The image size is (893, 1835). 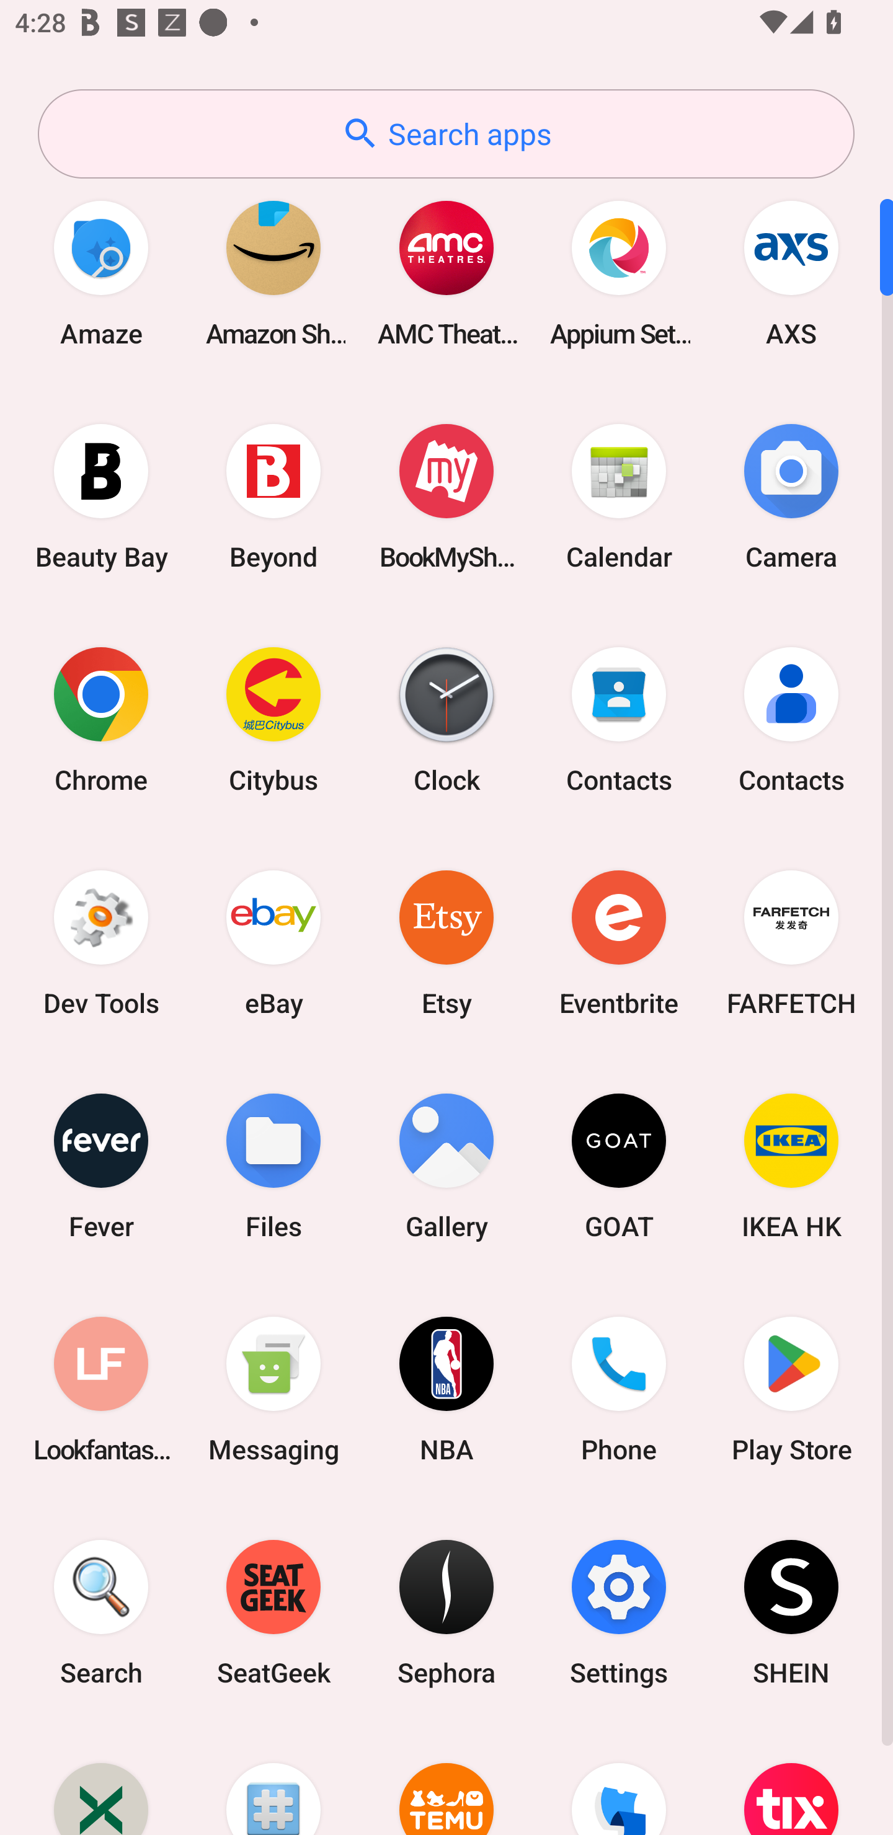 I want to click on StockX, so click(x=101, y=1780).